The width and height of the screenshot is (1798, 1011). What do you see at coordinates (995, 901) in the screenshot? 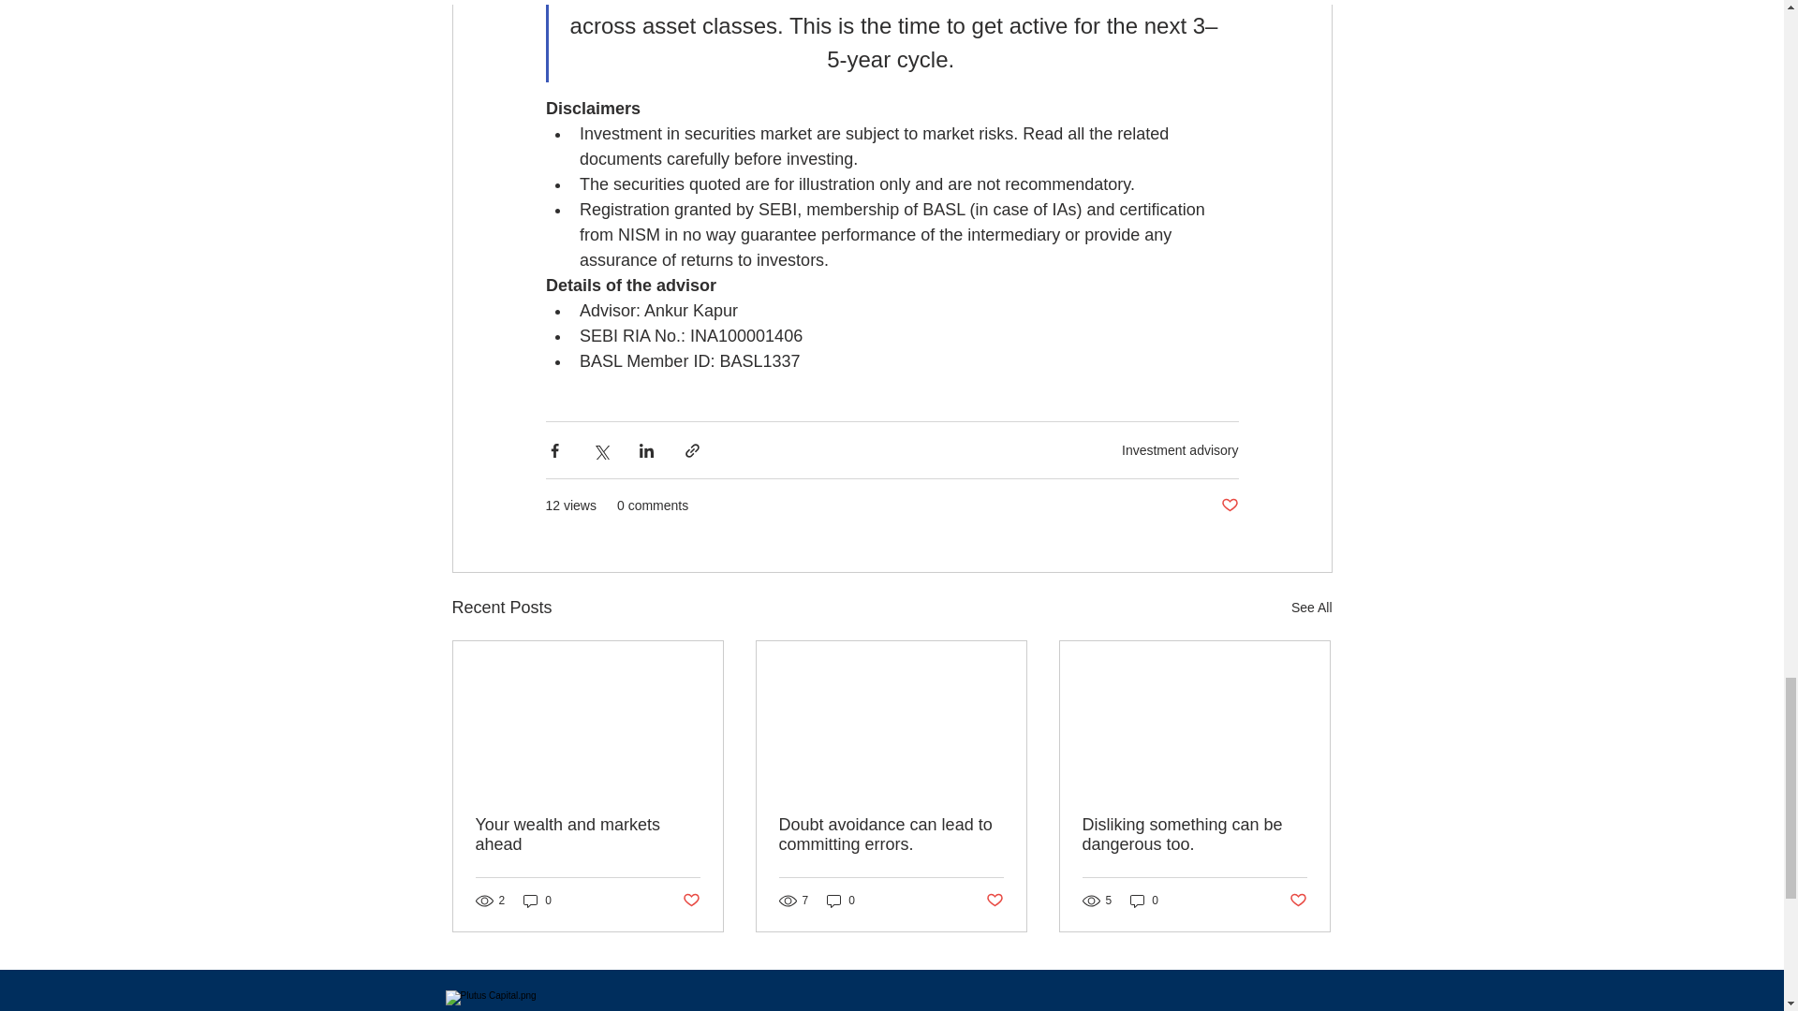
I see `Post not marked as liked` at bounding box center [995, 901].